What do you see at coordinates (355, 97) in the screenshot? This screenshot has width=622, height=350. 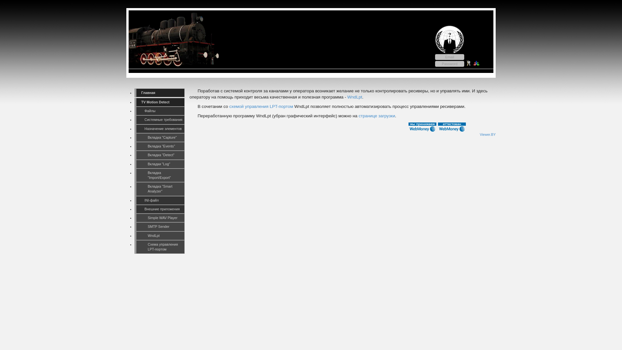 I see `WndLpt` at bounding box center [355, 97].